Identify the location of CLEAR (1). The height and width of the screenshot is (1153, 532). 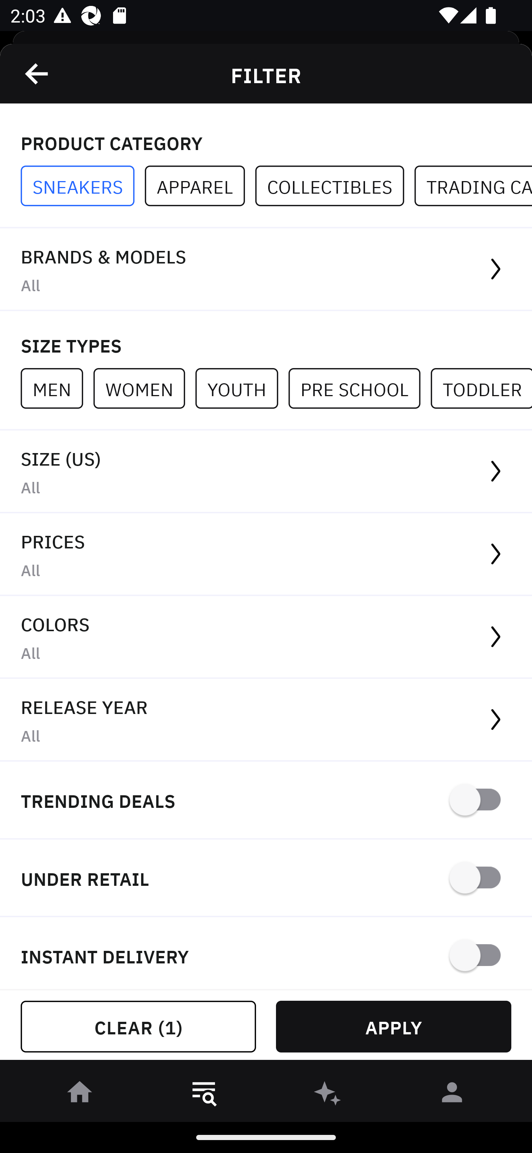
(138, 1027).